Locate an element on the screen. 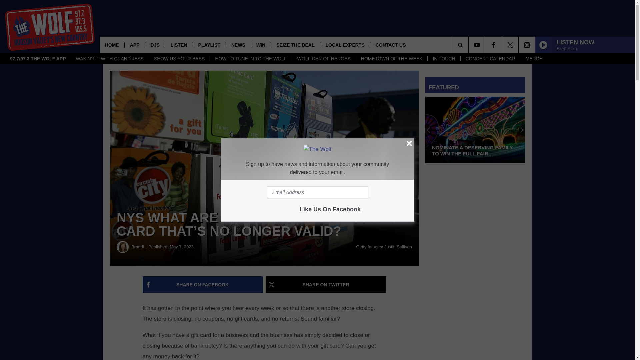 This screenshot has height=360, width=640. SEARCH is located at coordinates (469, 45).